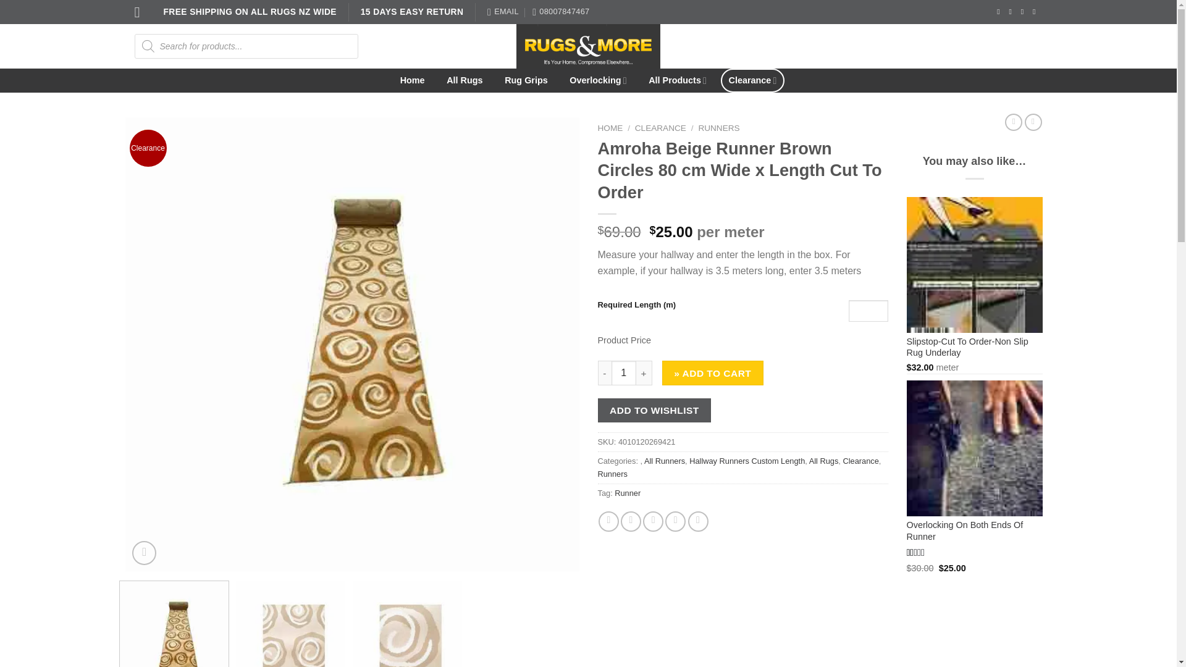 The image size is (1186, 667). What do you see at coordinates (1024, 11) in the screenshot?
I see `Follow on Twitter` at bounding box center [1024, 11].